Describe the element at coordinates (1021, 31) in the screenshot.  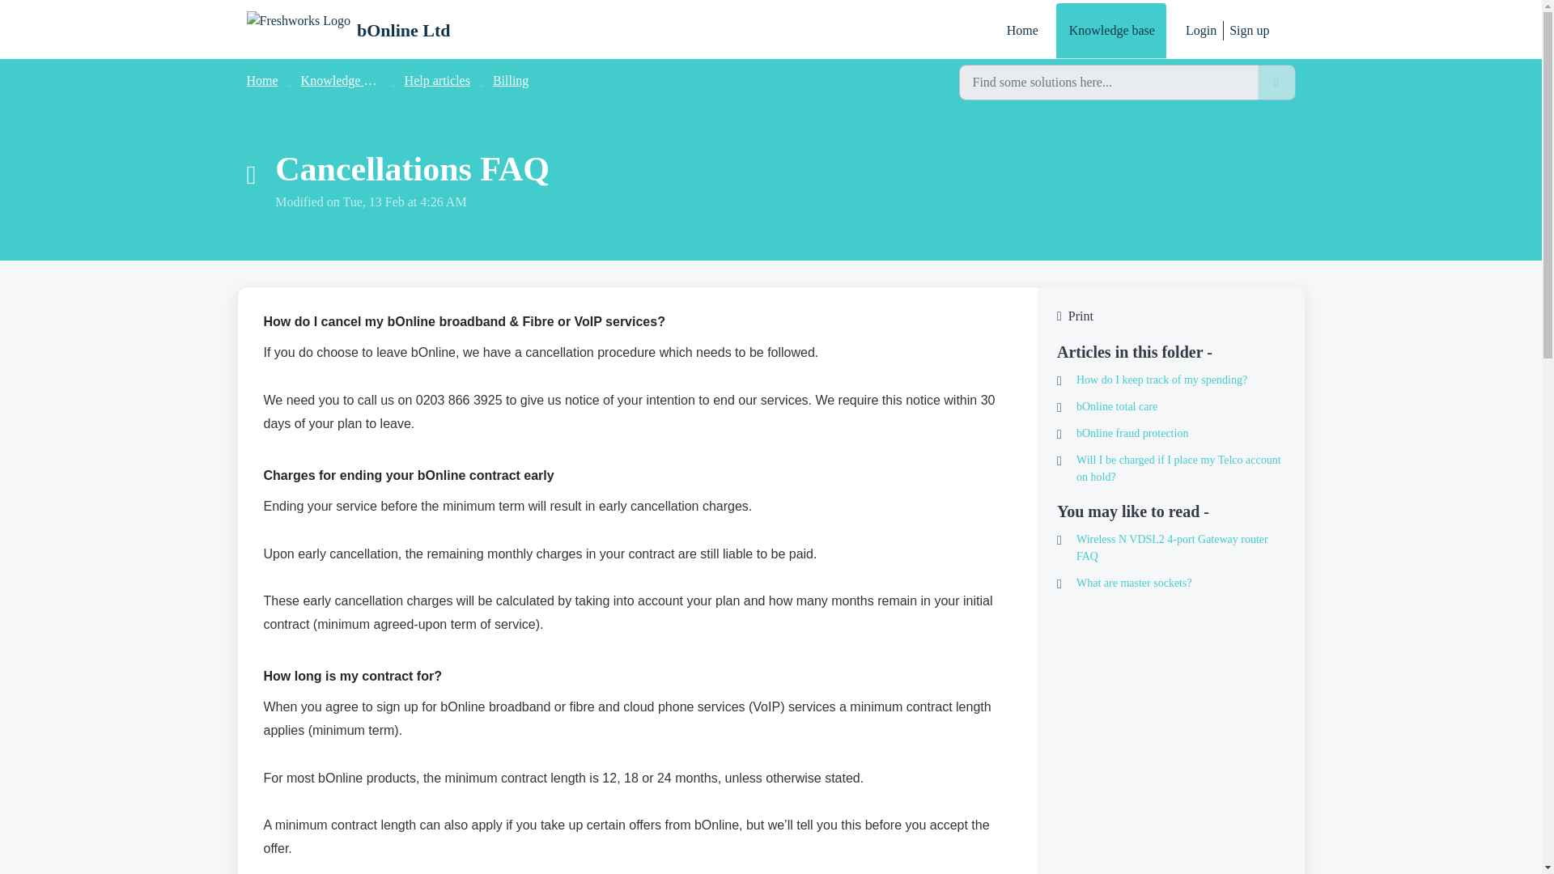
I see `Home` at that location.